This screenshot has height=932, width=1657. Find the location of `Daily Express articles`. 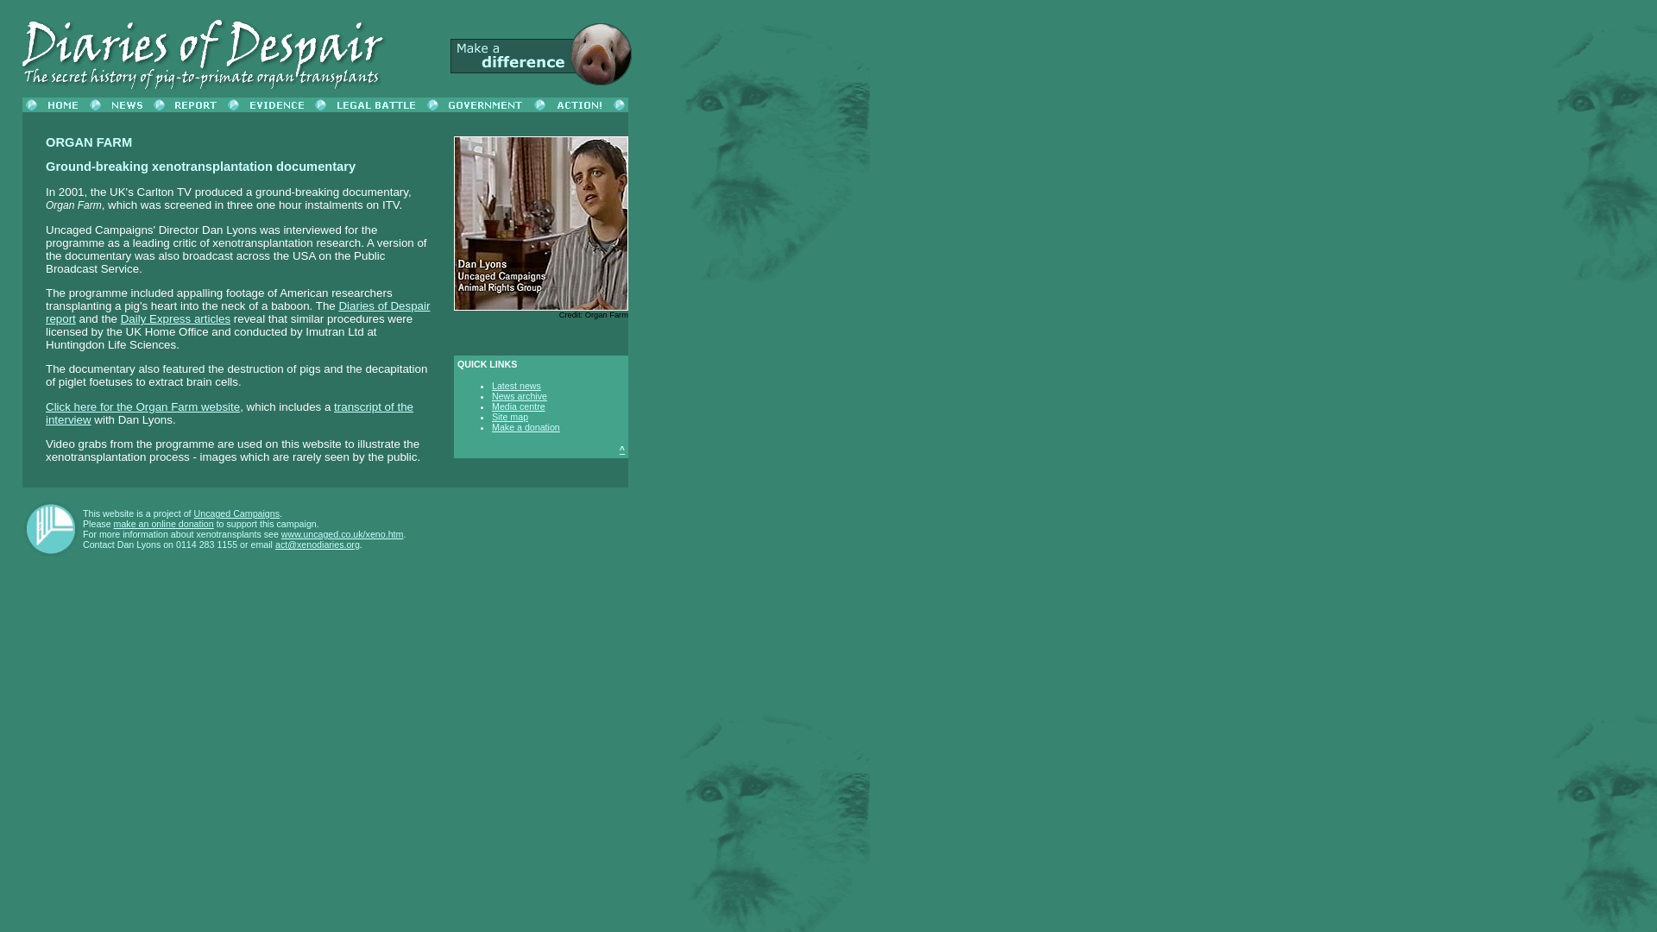

Daily Express articles is located at coordinates (175, 318).